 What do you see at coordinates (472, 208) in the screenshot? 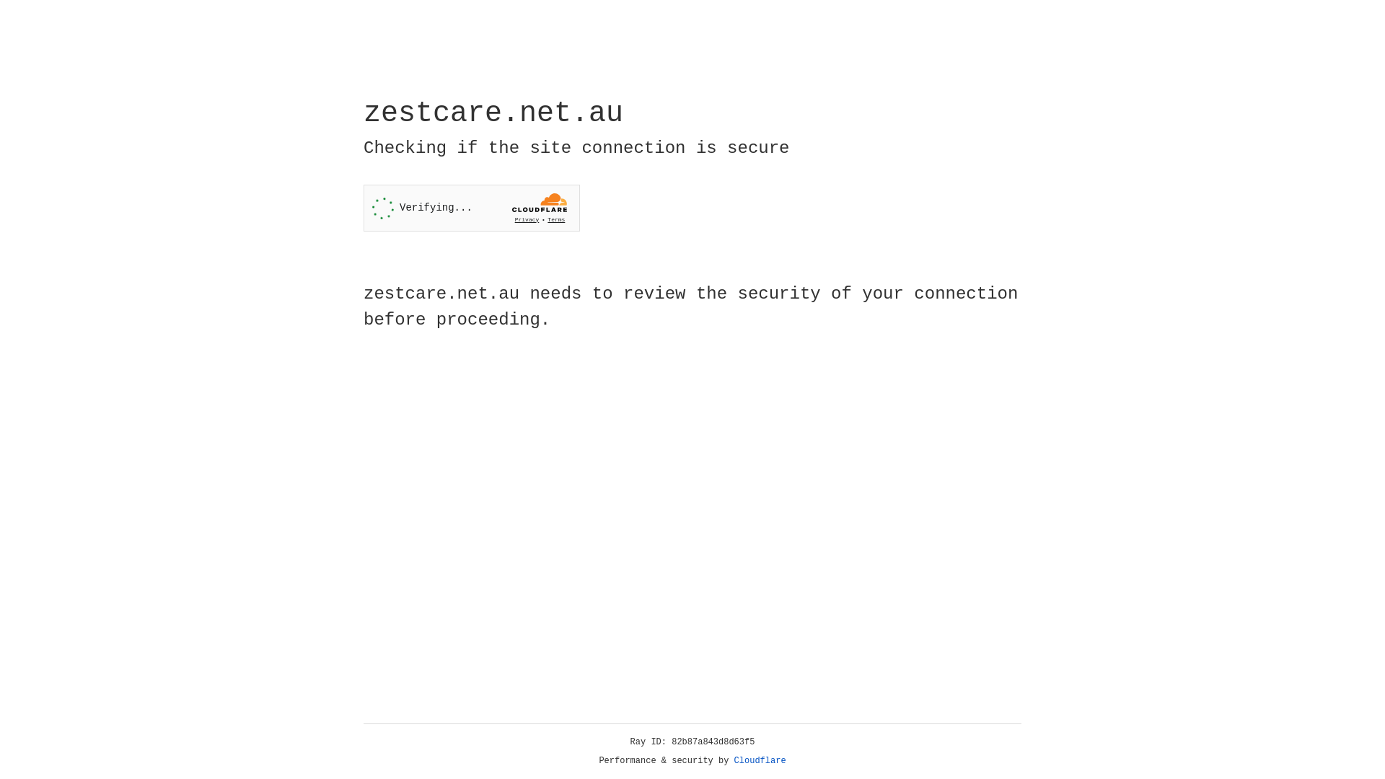
I see `Widget containing a Cloudflare security challenge` at bounding box center [472, 208].